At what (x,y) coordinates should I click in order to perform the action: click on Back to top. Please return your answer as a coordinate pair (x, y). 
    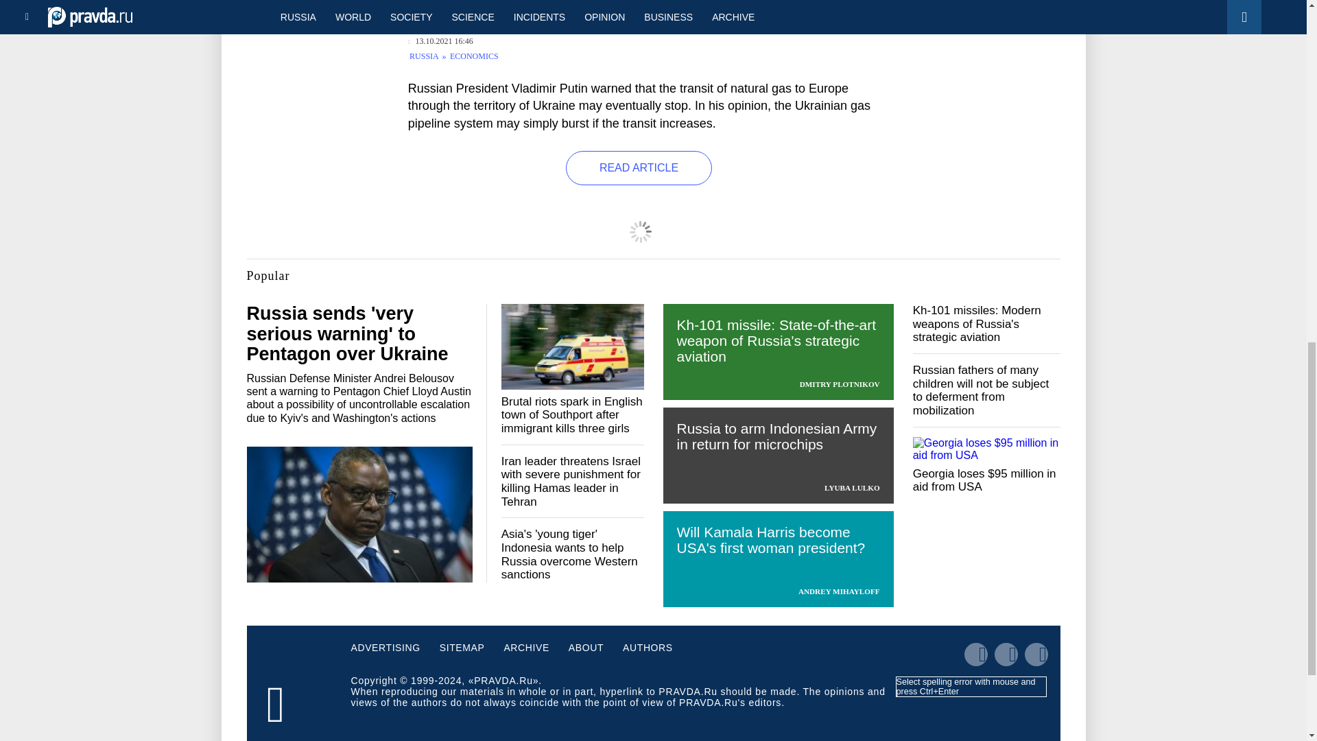
    Looking at the image, I should click on (1283, 71).